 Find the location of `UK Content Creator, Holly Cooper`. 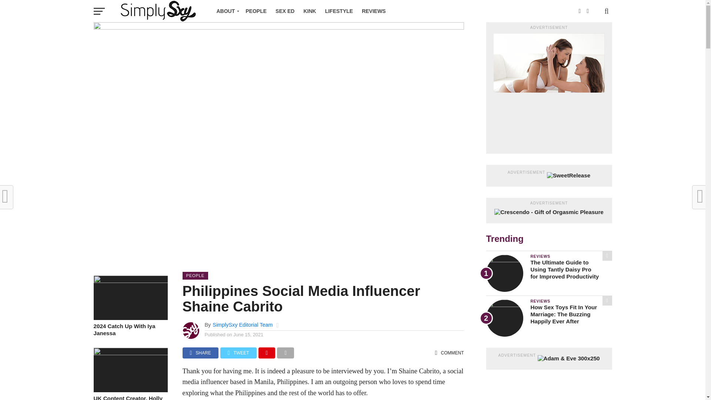

UK Content Creator, Holly Cooper is located at coordinates (130, 353).